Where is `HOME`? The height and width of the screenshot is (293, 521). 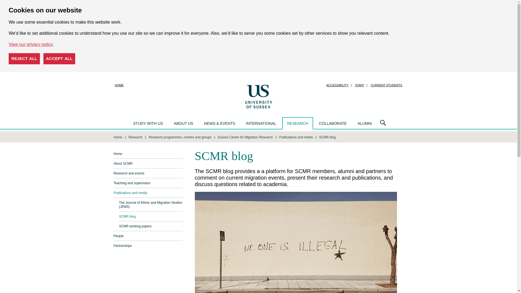
HOME is located at coordinates (119, 85).